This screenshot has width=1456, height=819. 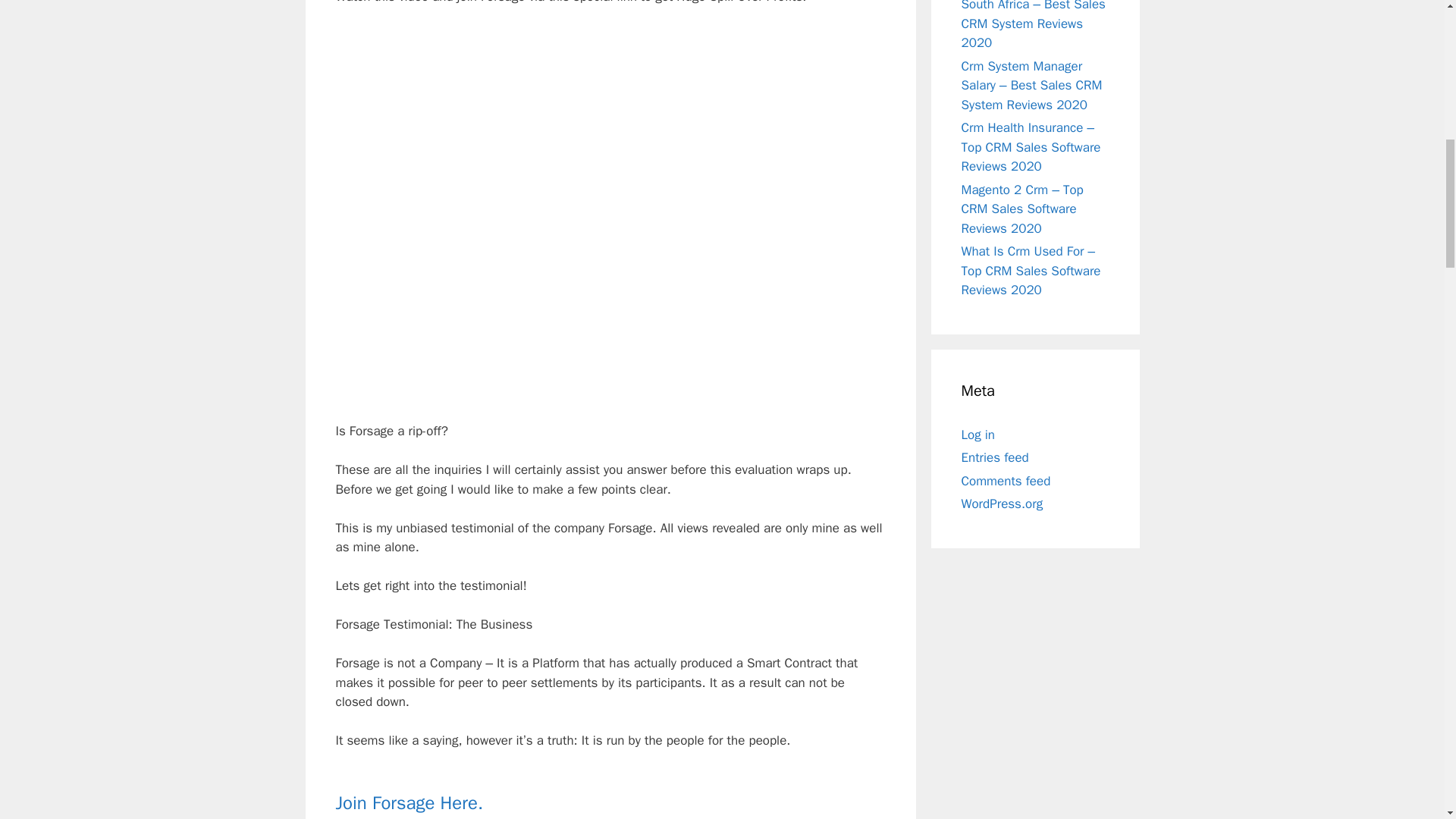 What do you see at coordinates (1006, 481) in the screenshot?
I see `Comments feed` at bounding box center [1006, 481].